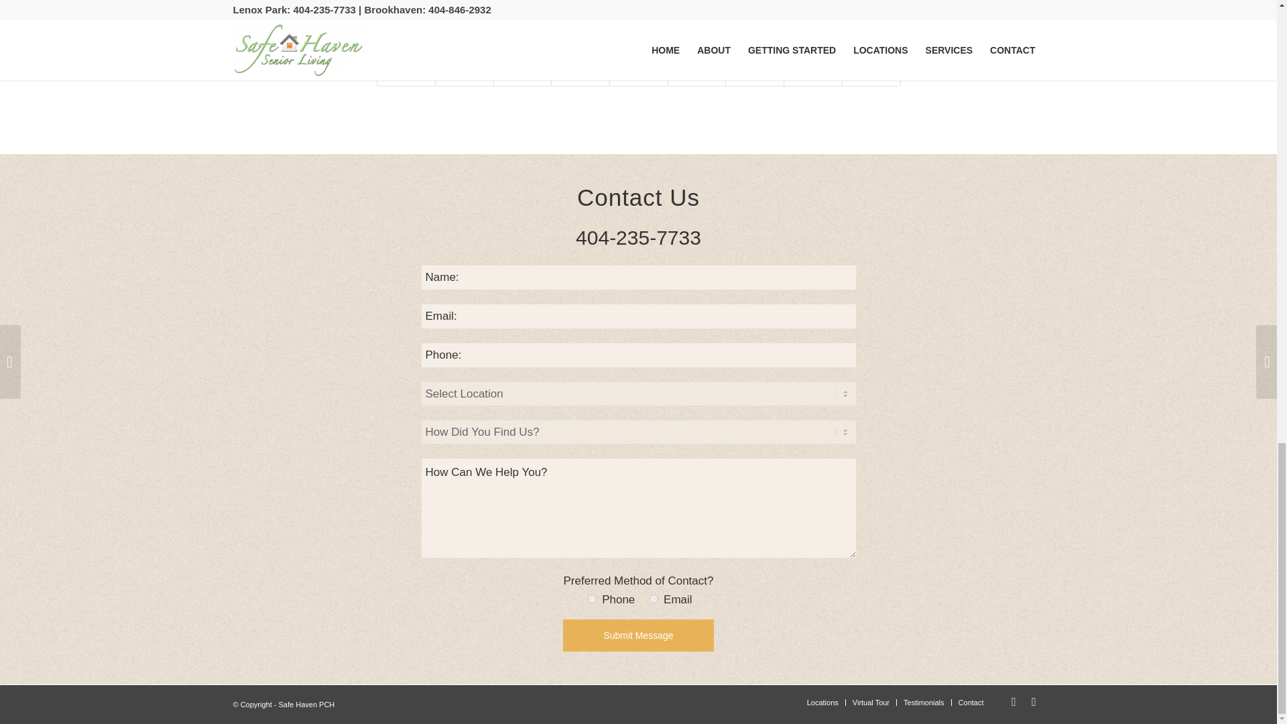 The width and height of the screenshot is (1287, 724). I want to click on Email, so click(654, 598).